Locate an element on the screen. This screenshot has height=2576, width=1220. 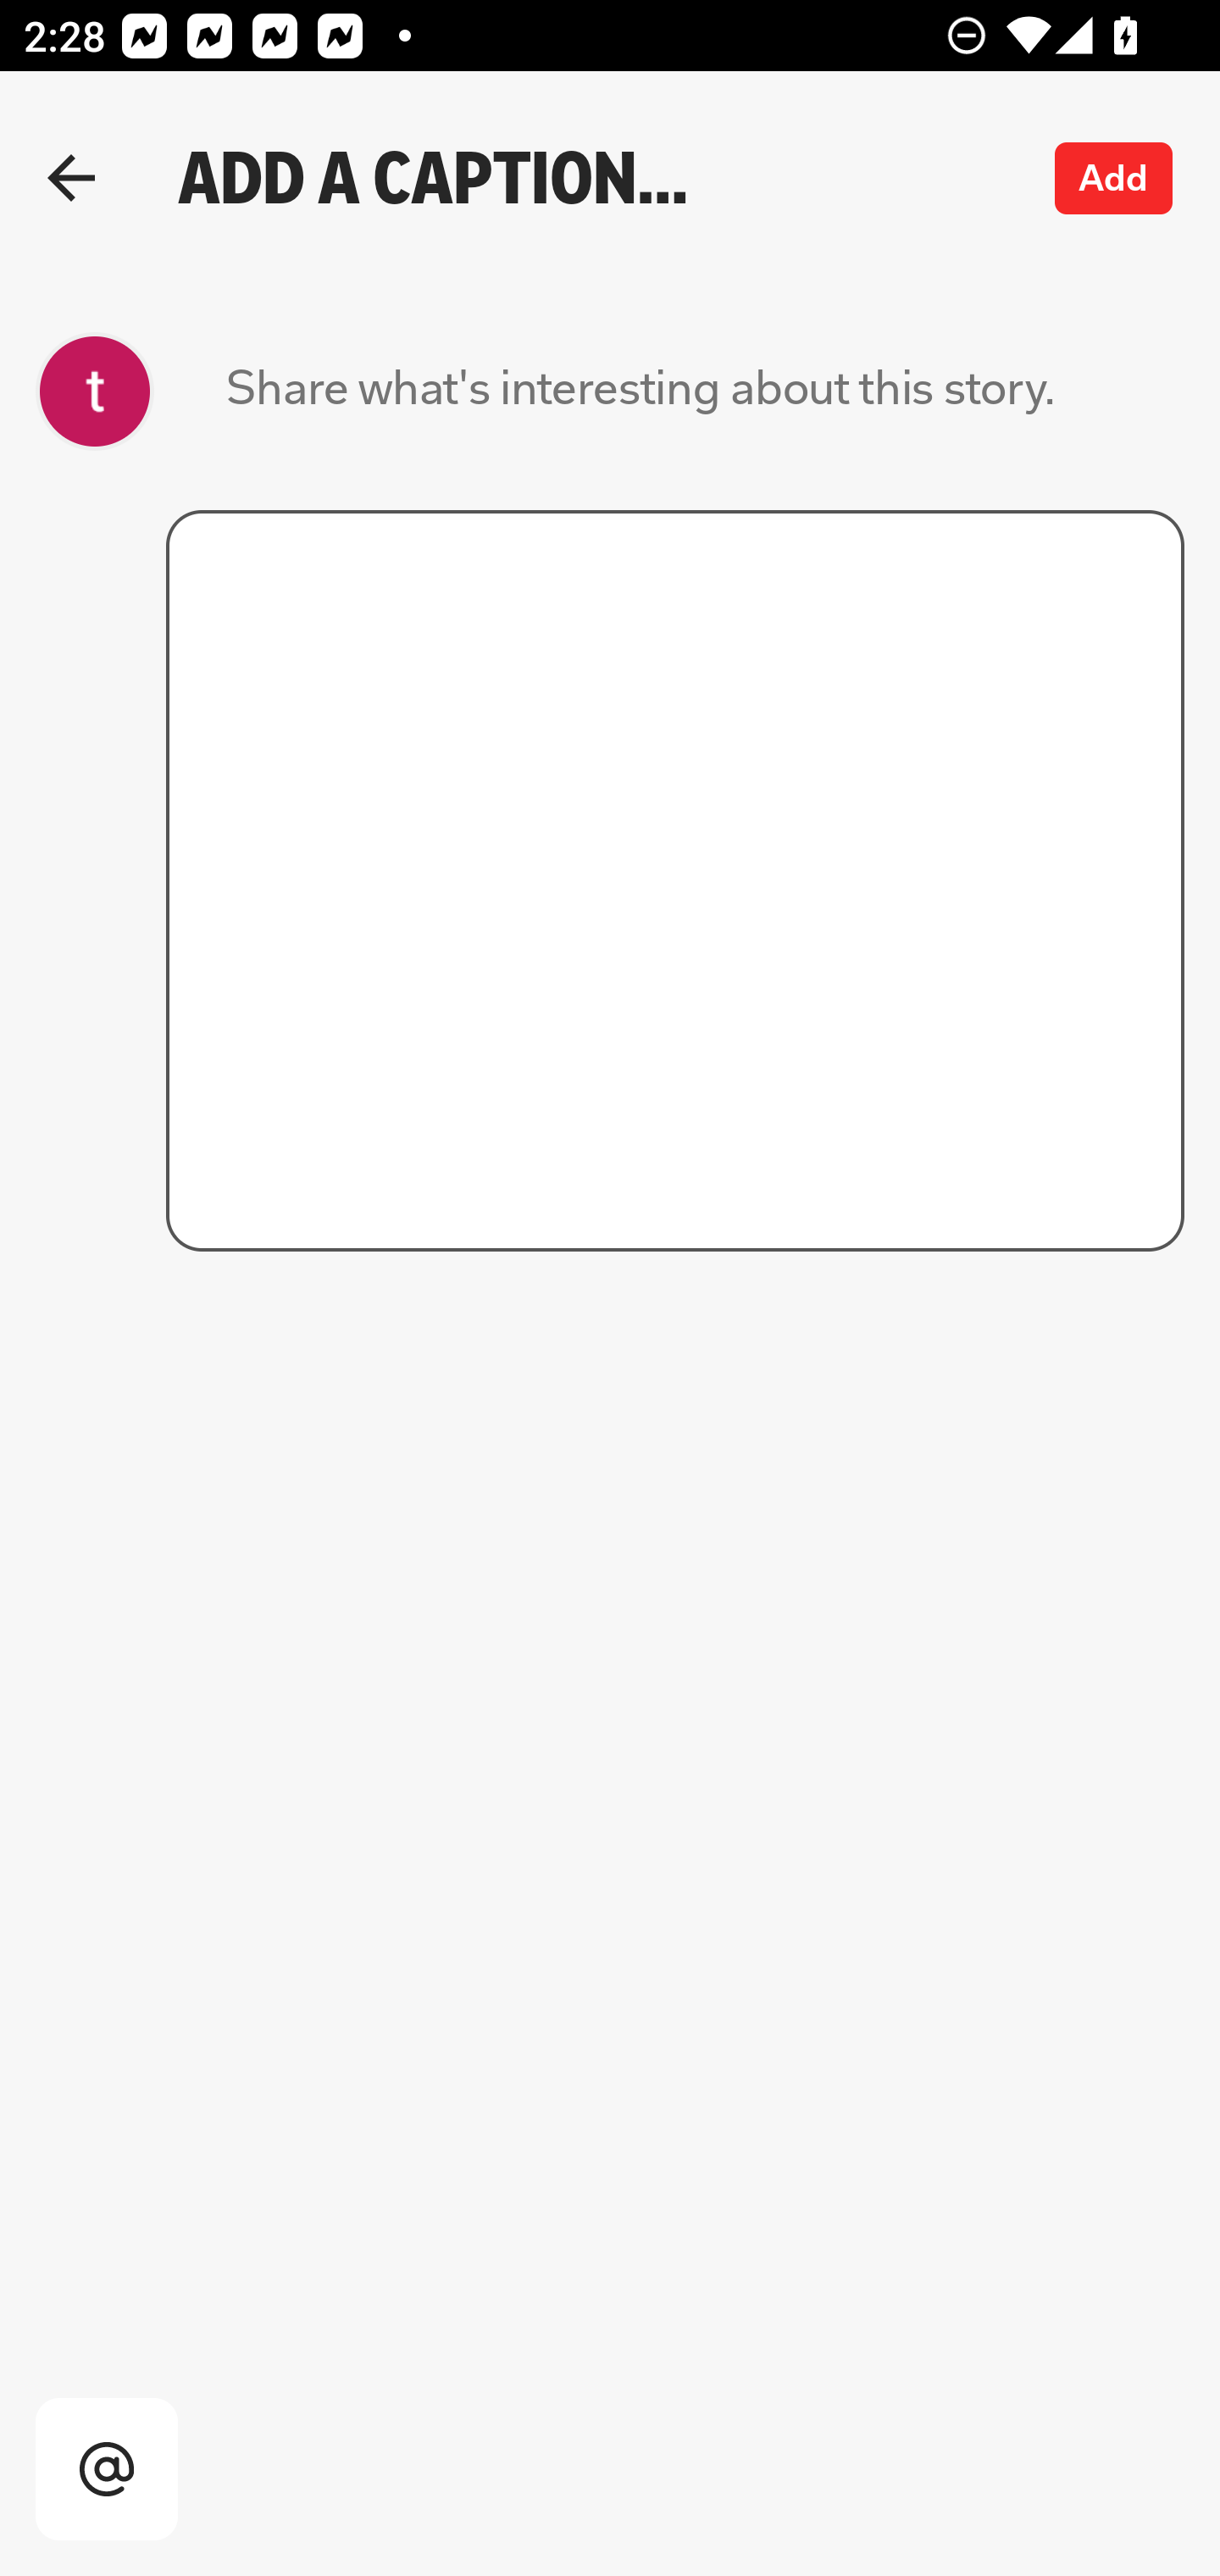
Add is located at coordinates (1114, 178).